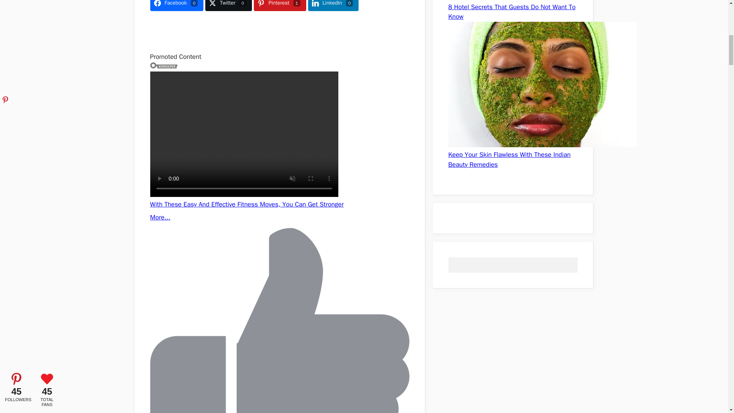 The image size is (734, 413). What do you see at coordinates (229, 5) in the screenshot?
I see `Share on Twitter` at bounding box center [229, 5].